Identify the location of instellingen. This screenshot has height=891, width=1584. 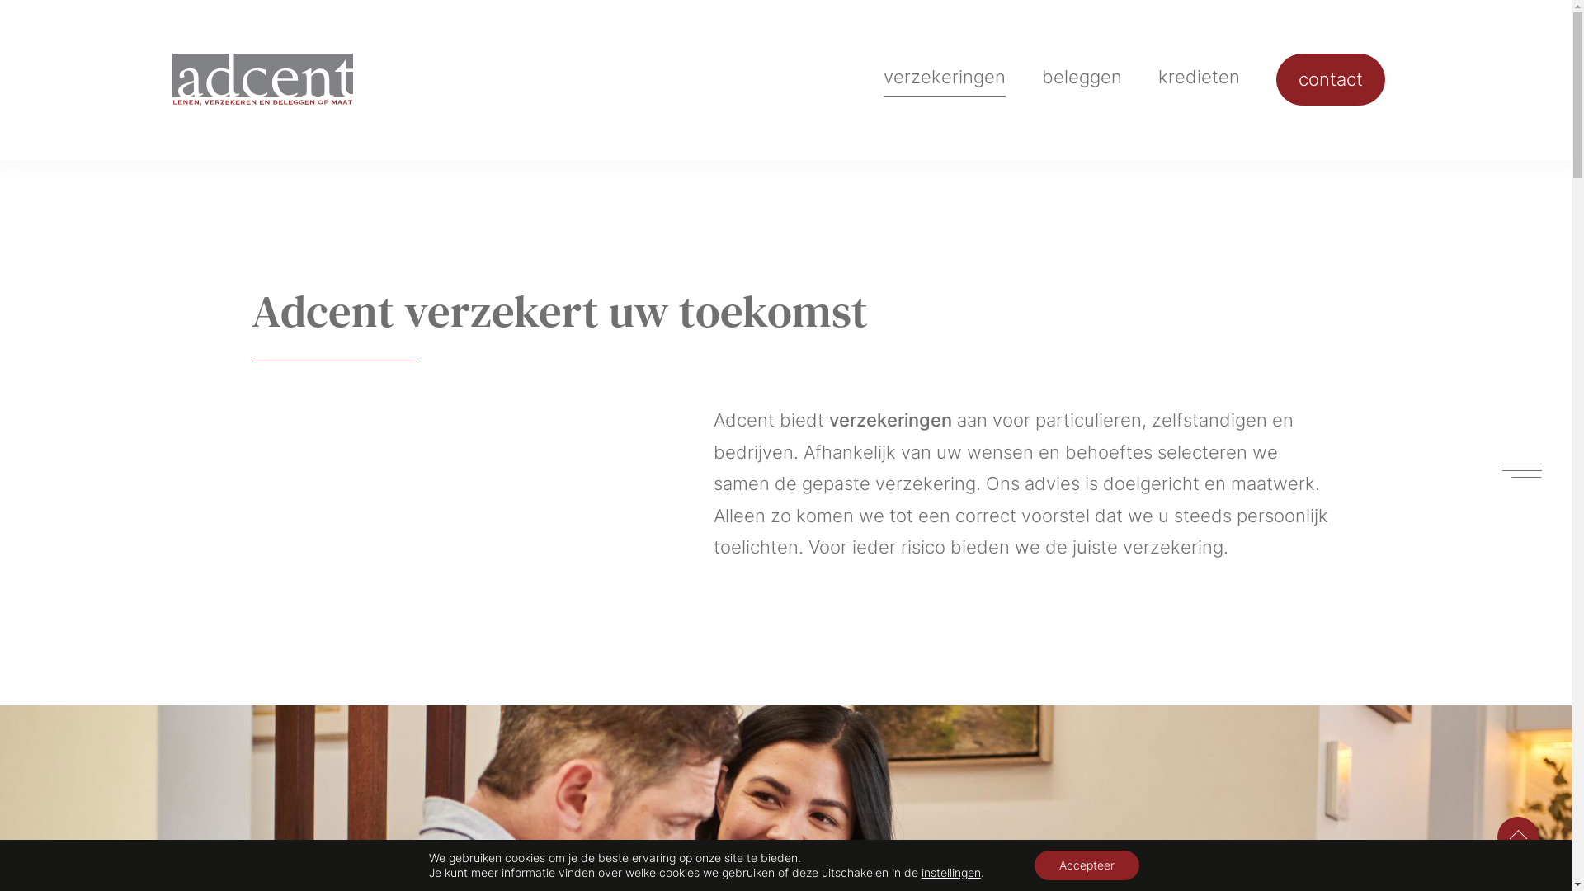
(951, 873).